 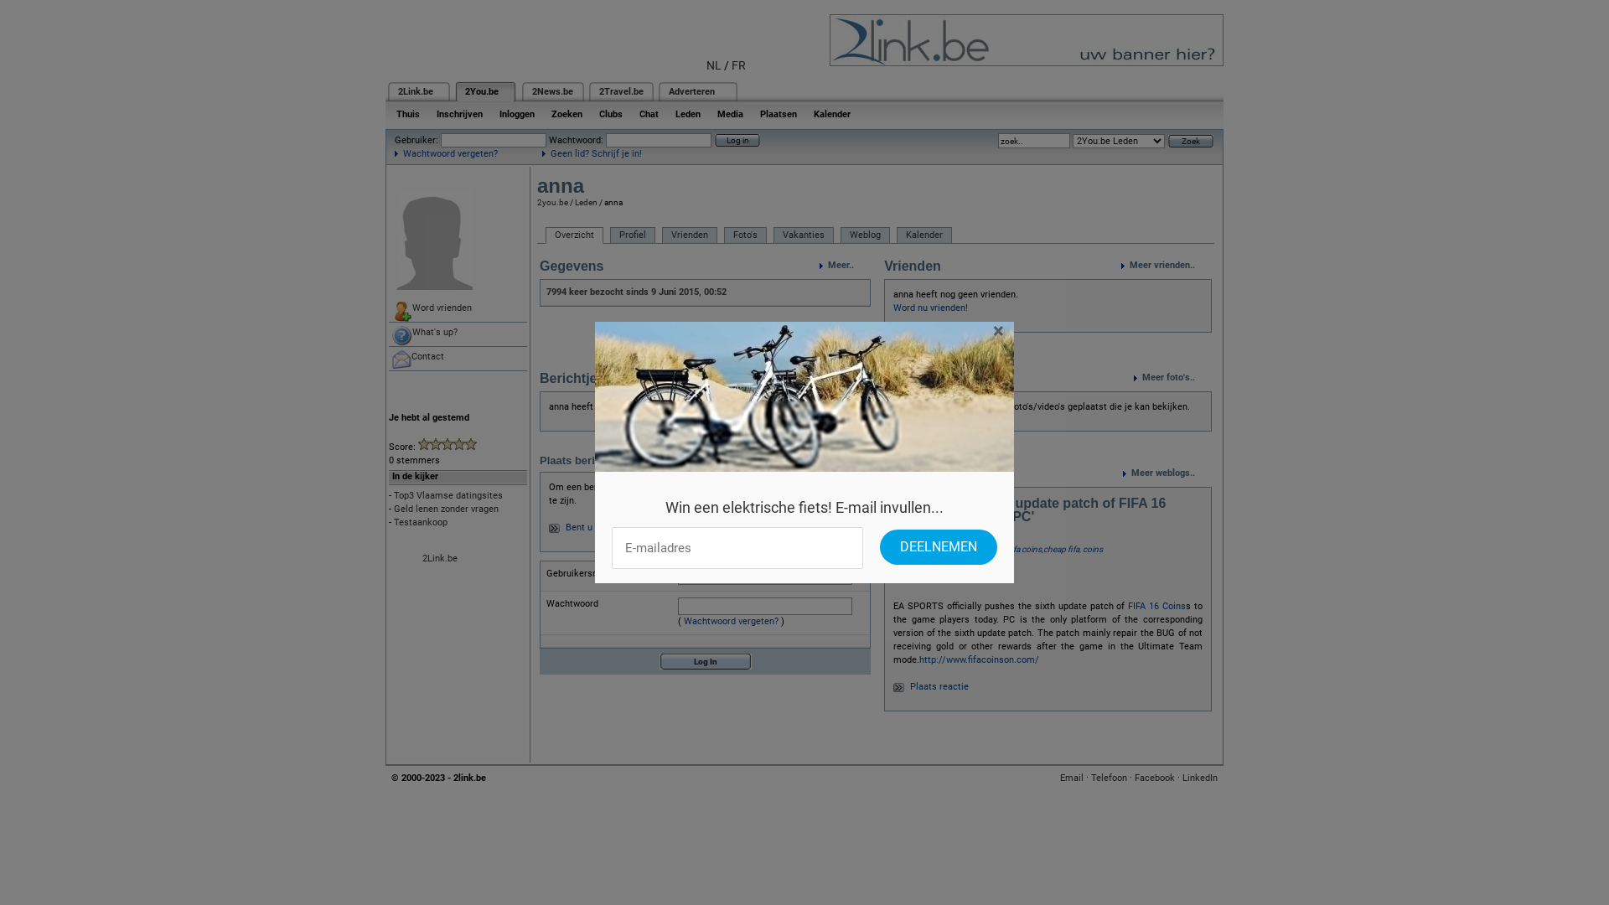 I want to click on Overzicht, so click(x=575, y=235).